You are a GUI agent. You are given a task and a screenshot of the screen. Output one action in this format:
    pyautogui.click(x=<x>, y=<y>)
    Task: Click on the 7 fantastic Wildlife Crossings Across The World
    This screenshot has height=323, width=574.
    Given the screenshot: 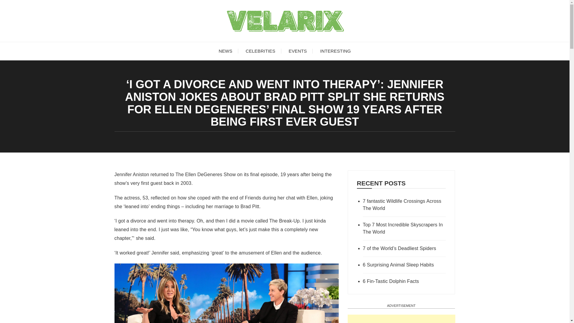 What is the action you would take?
    pyautogui.click(x=404, y=205)
    